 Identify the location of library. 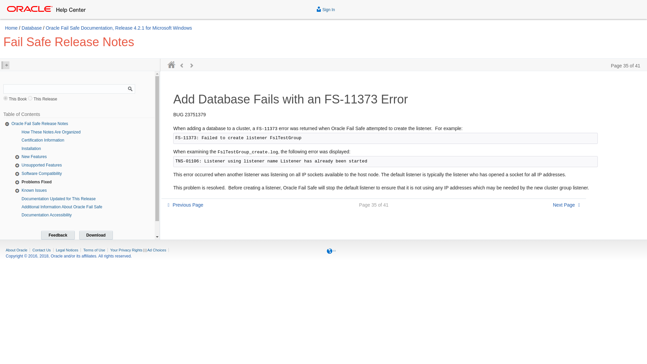
(30, 98).